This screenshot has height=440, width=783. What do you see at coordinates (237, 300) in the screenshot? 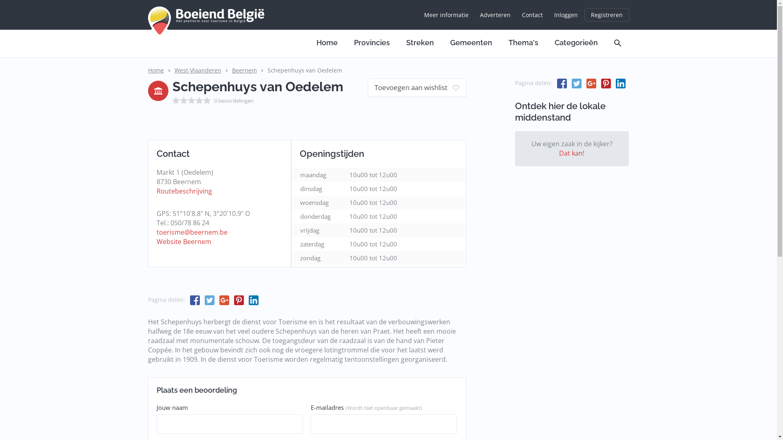
I see `Pinterest` at bounding box center [237, 300].